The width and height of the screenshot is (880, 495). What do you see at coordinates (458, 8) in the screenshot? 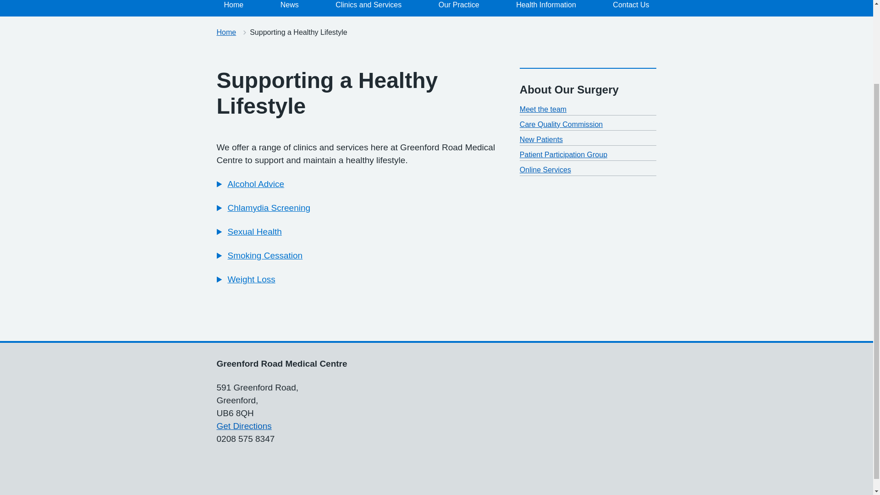
I see `Our Practice` at bounding box center [458, 8].